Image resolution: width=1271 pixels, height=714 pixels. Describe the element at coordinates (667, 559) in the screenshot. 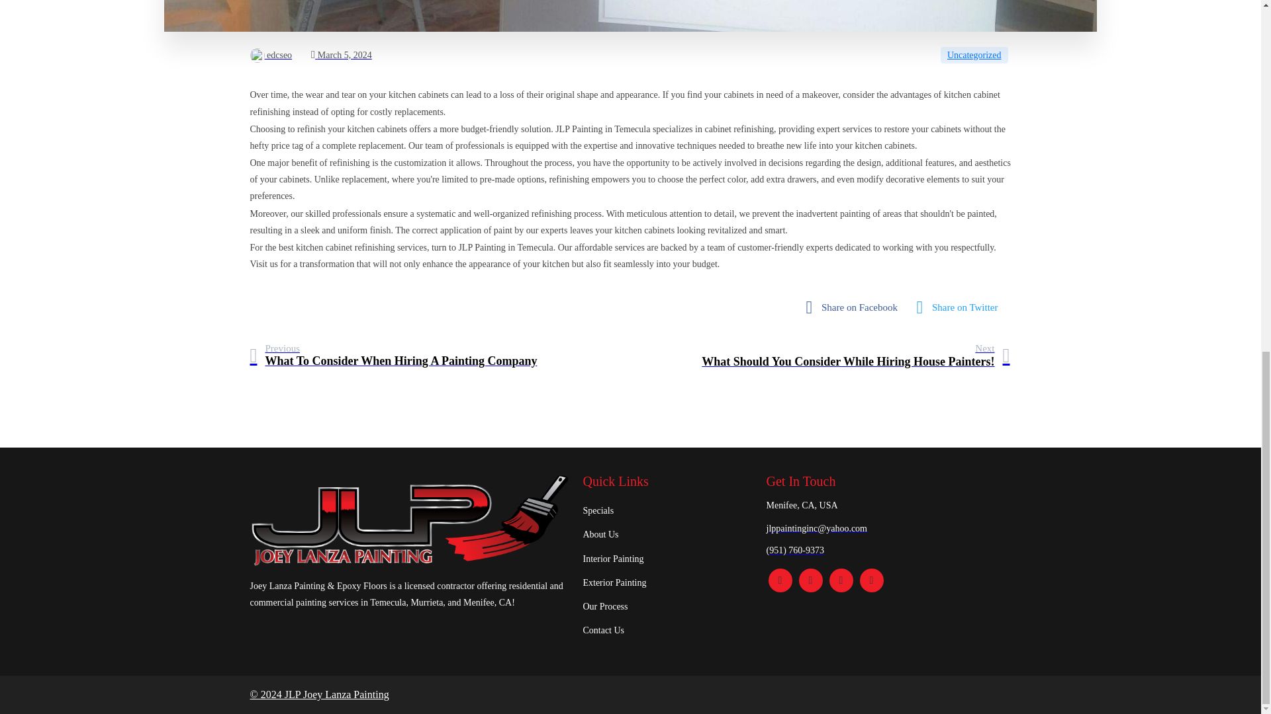

I see `Interior Painting` at that location.